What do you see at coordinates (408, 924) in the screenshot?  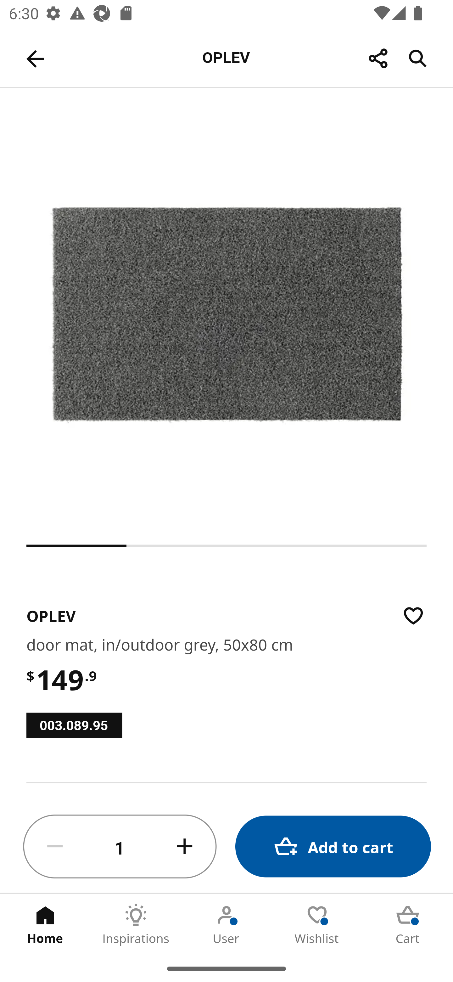 I see `Cart
Tab 5 of 5` at bounding box center [408, 924].